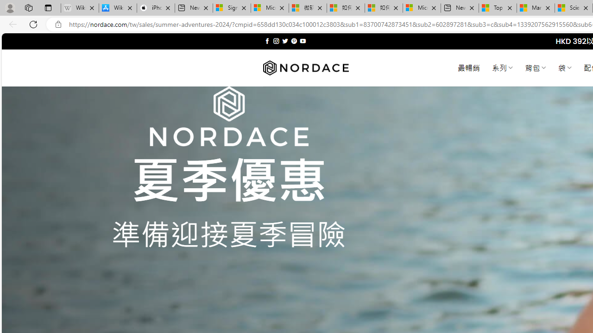  Describe the element at coordinates (303, 41) in the screenshot. I see `Follow on YouTube` at that location.